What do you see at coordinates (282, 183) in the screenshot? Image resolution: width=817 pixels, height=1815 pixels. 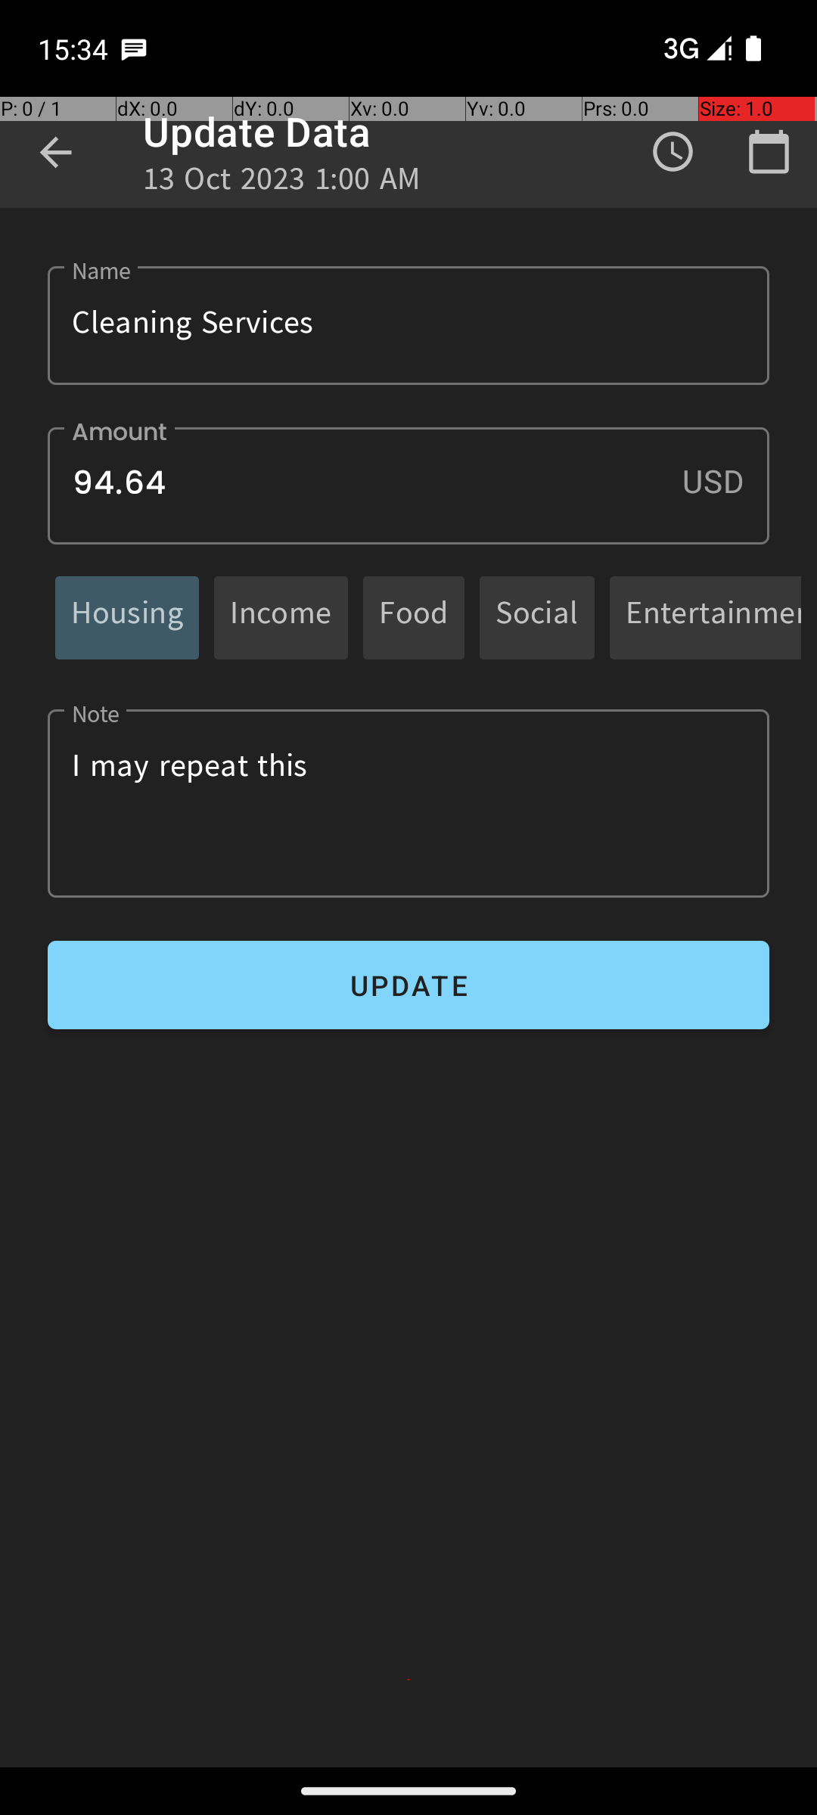 I see `13 Oct 2023 1:00 AM` at bounding box center [282, 183].